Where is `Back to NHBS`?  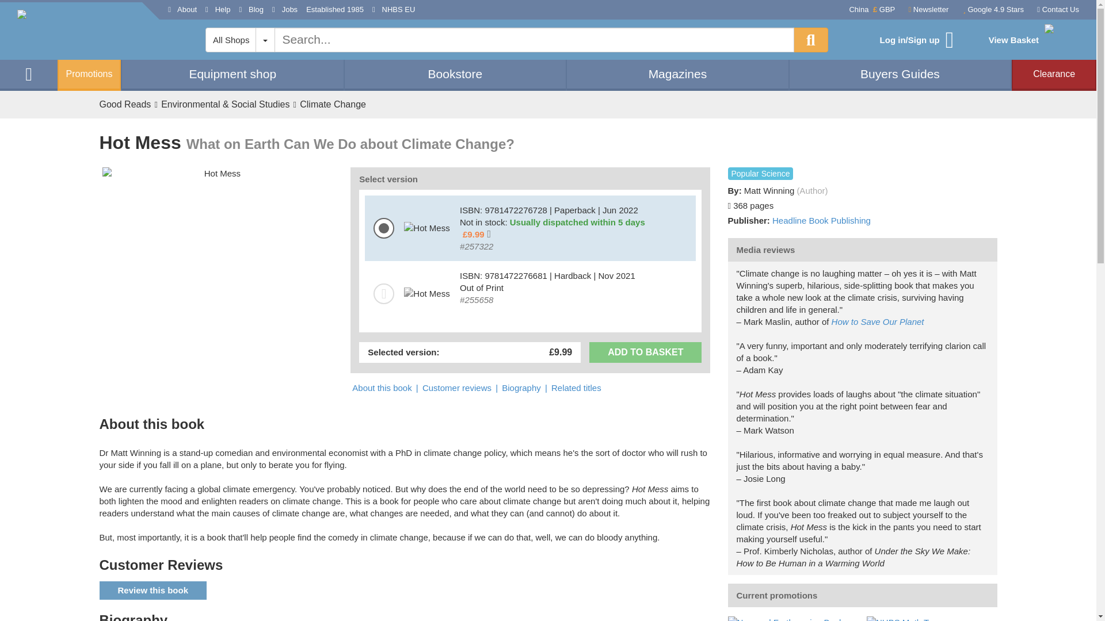 Back to NHBS is located at coordinates (79, 31).